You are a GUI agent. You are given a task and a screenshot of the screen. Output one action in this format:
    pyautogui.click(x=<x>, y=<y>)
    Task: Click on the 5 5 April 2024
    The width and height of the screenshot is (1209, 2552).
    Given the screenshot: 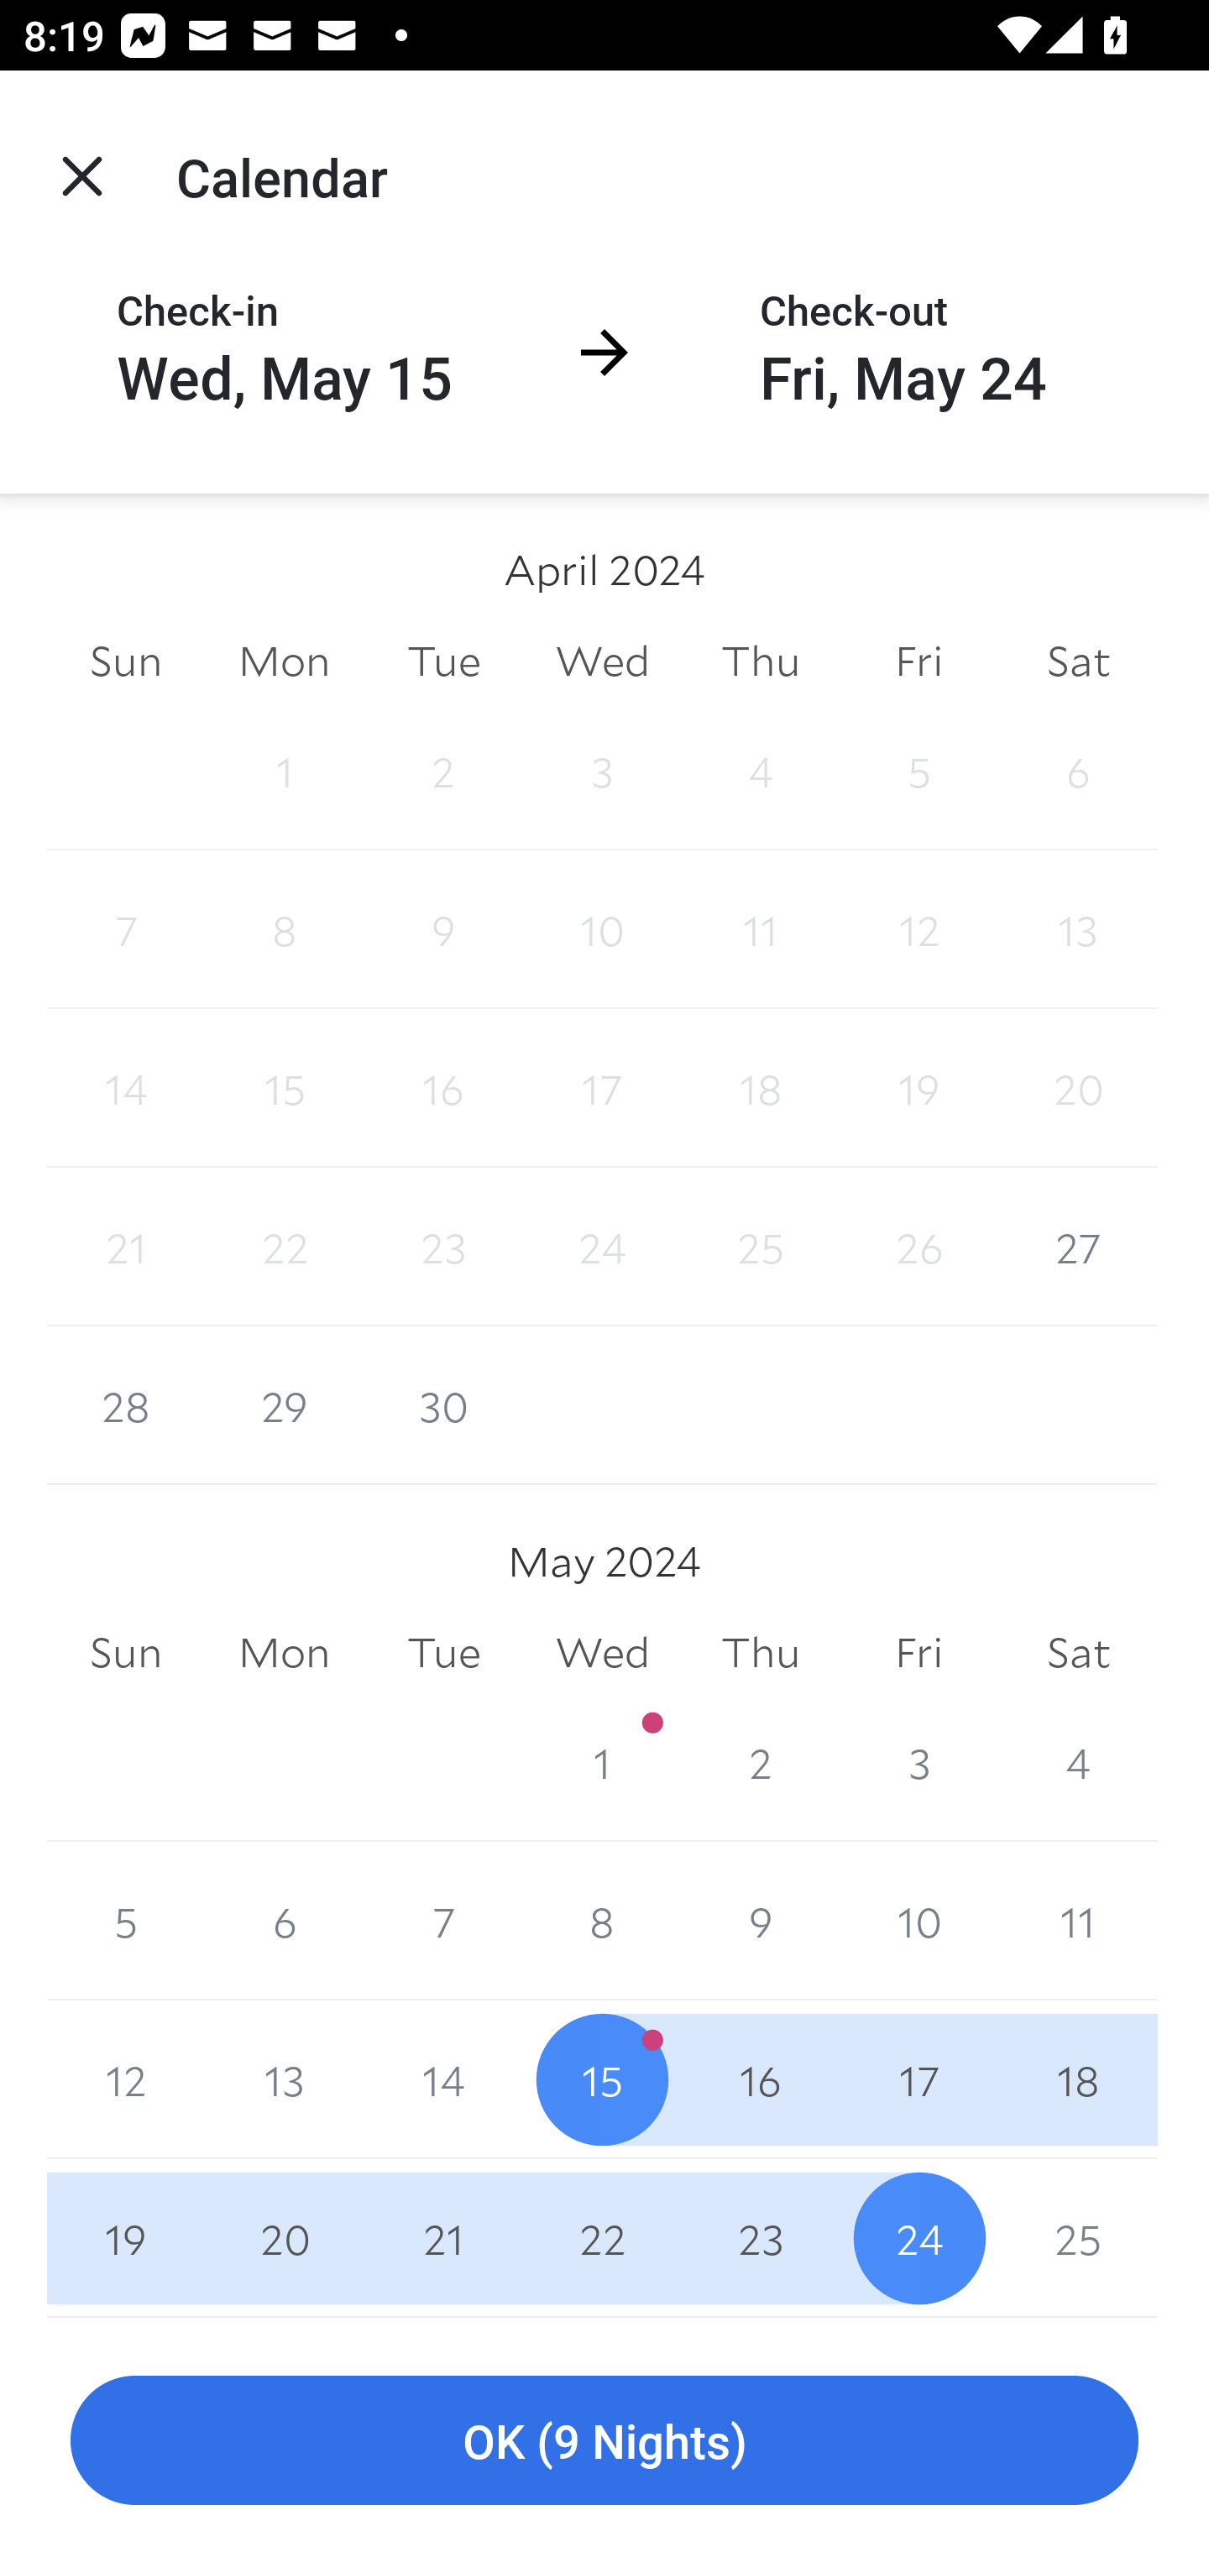 What is the action you would take?
    pyautogui.click(x=919, y=771)
    